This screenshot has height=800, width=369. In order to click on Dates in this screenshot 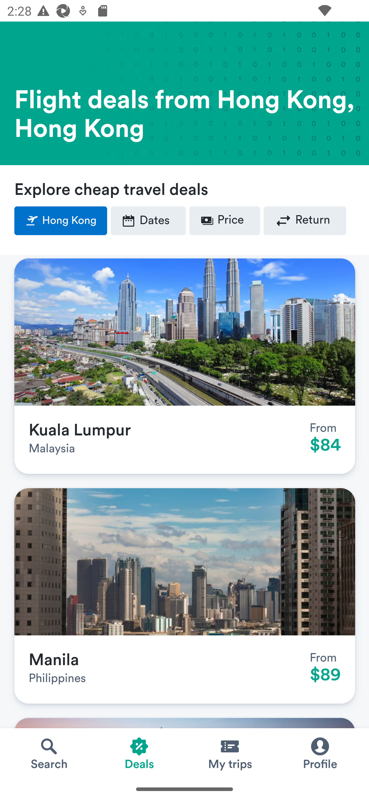, I will do `click(148, 221)`.